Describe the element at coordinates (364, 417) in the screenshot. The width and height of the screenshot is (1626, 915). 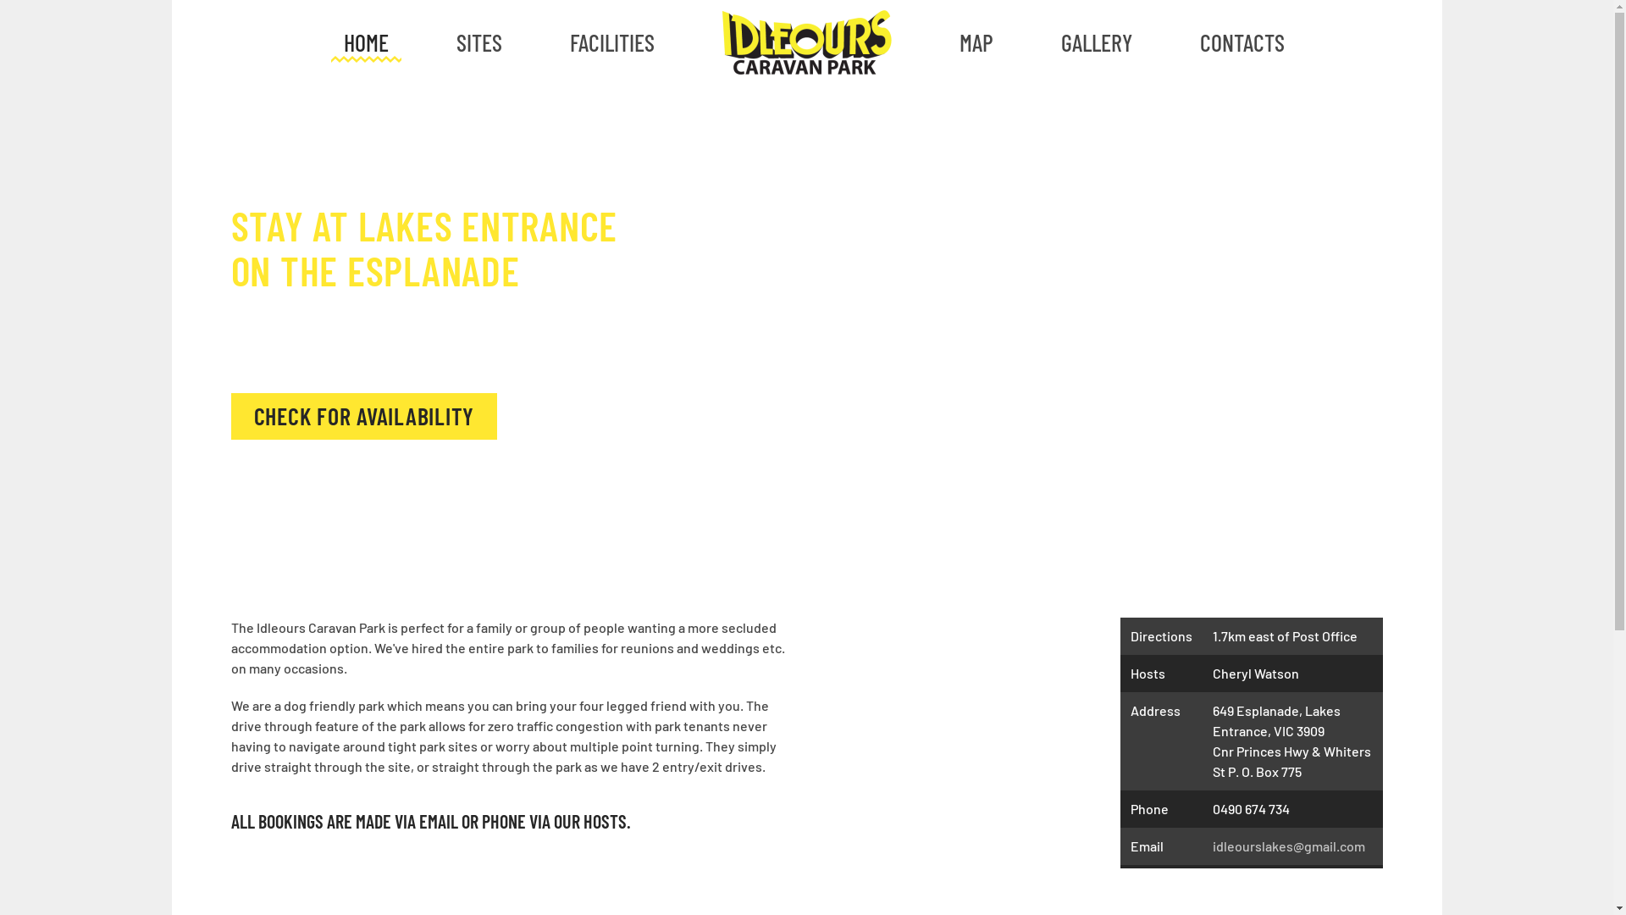
I see `CHECK FOR AVAILABILITY` at that location.